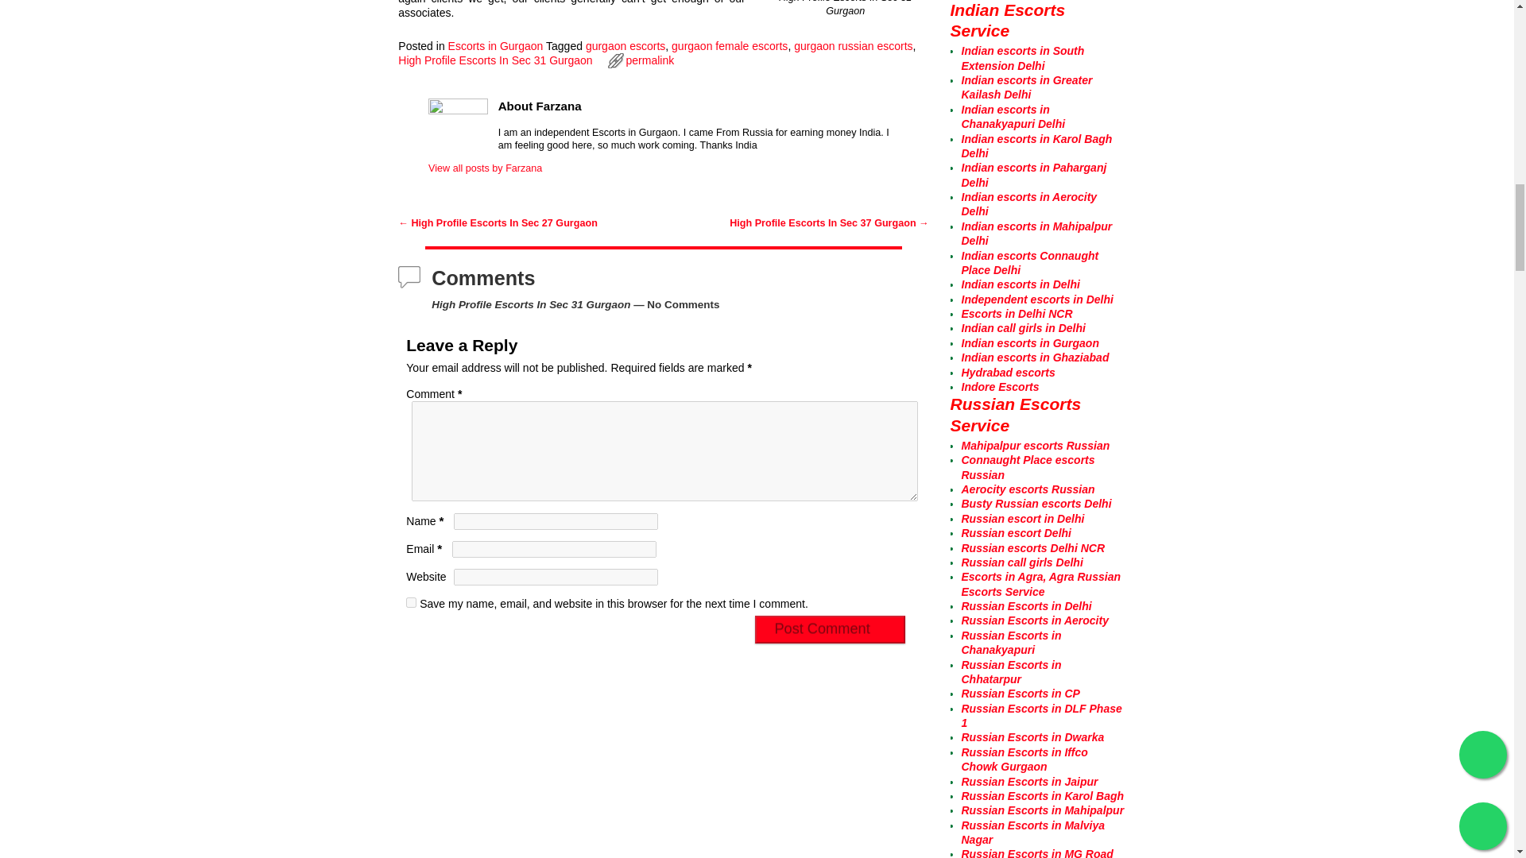 This screenshot has height=858, width=1526. I want to click on gurgaon russian escorts, so click(853, 45).